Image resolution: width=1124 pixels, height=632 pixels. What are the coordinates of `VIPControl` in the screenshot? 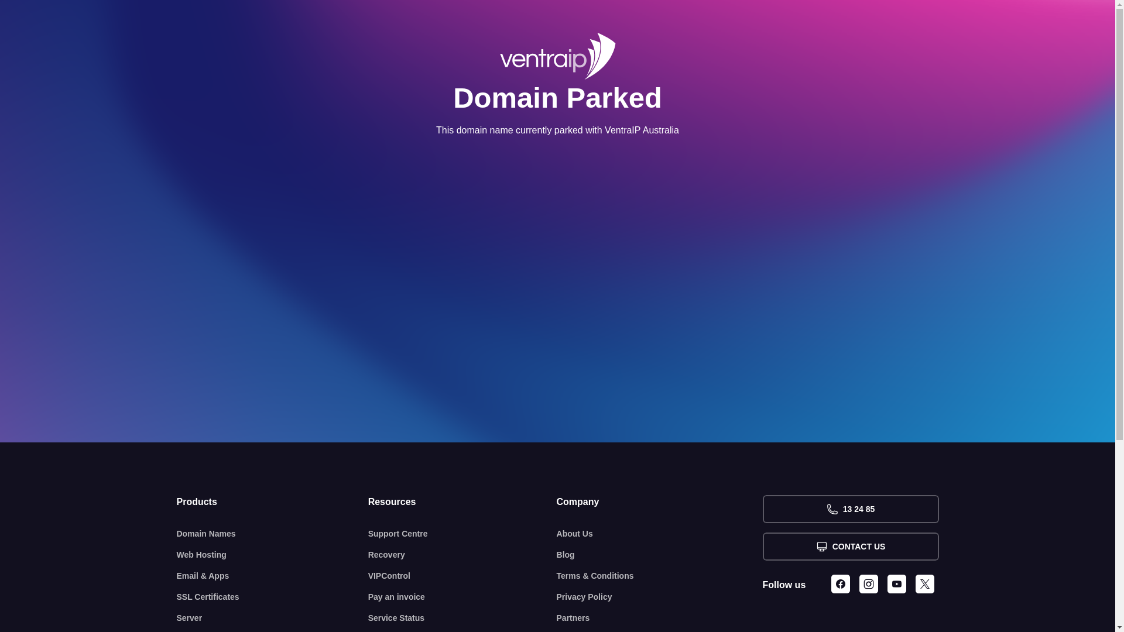 It's located at (462, 576).